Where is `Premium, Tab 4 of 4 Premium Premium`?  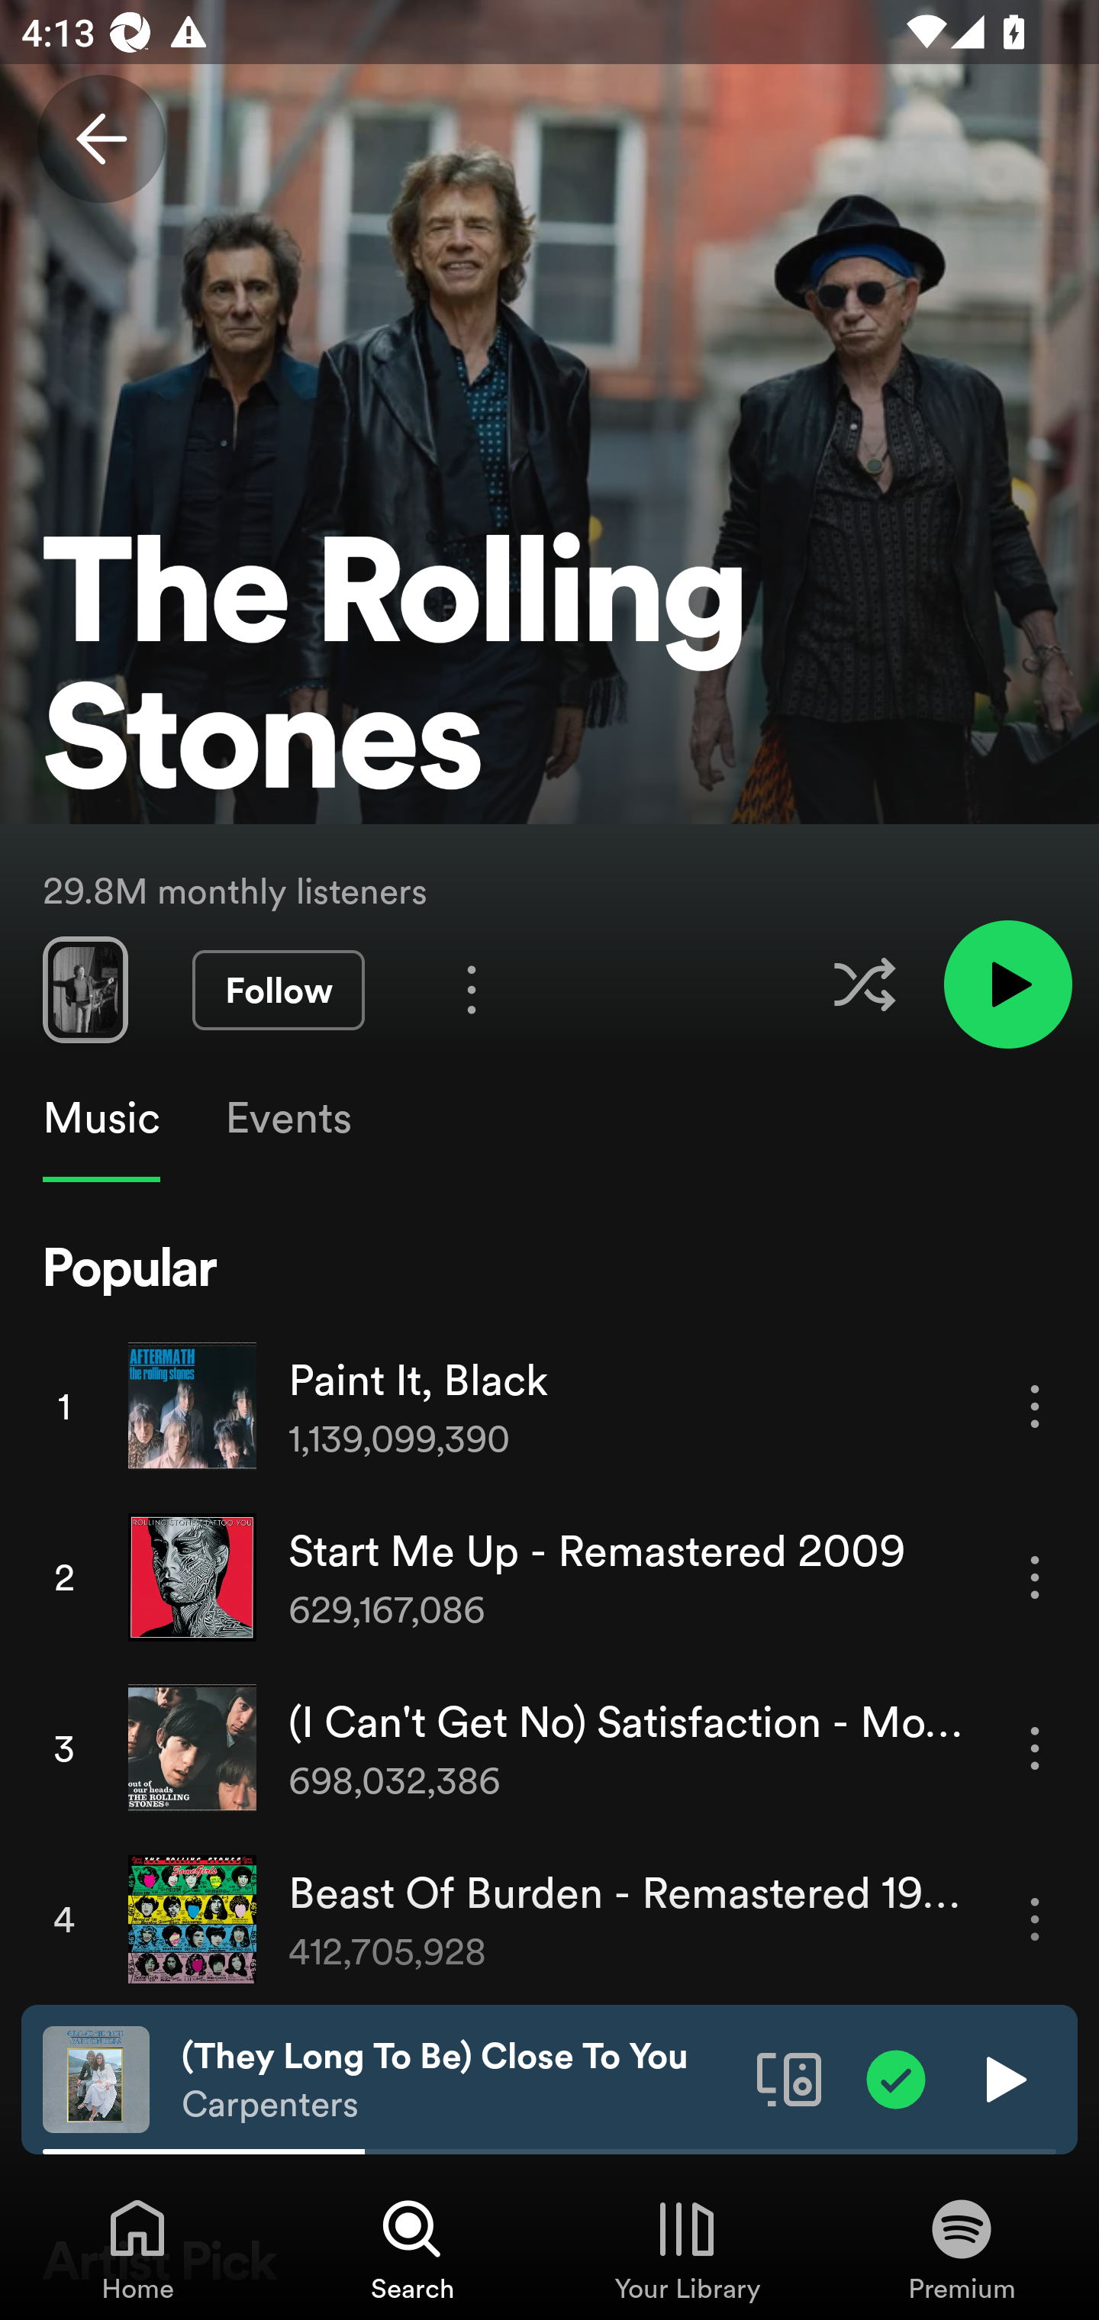
Premium, Tab 4 of 4 Premium Premium is located at coordinates (962, 2248).